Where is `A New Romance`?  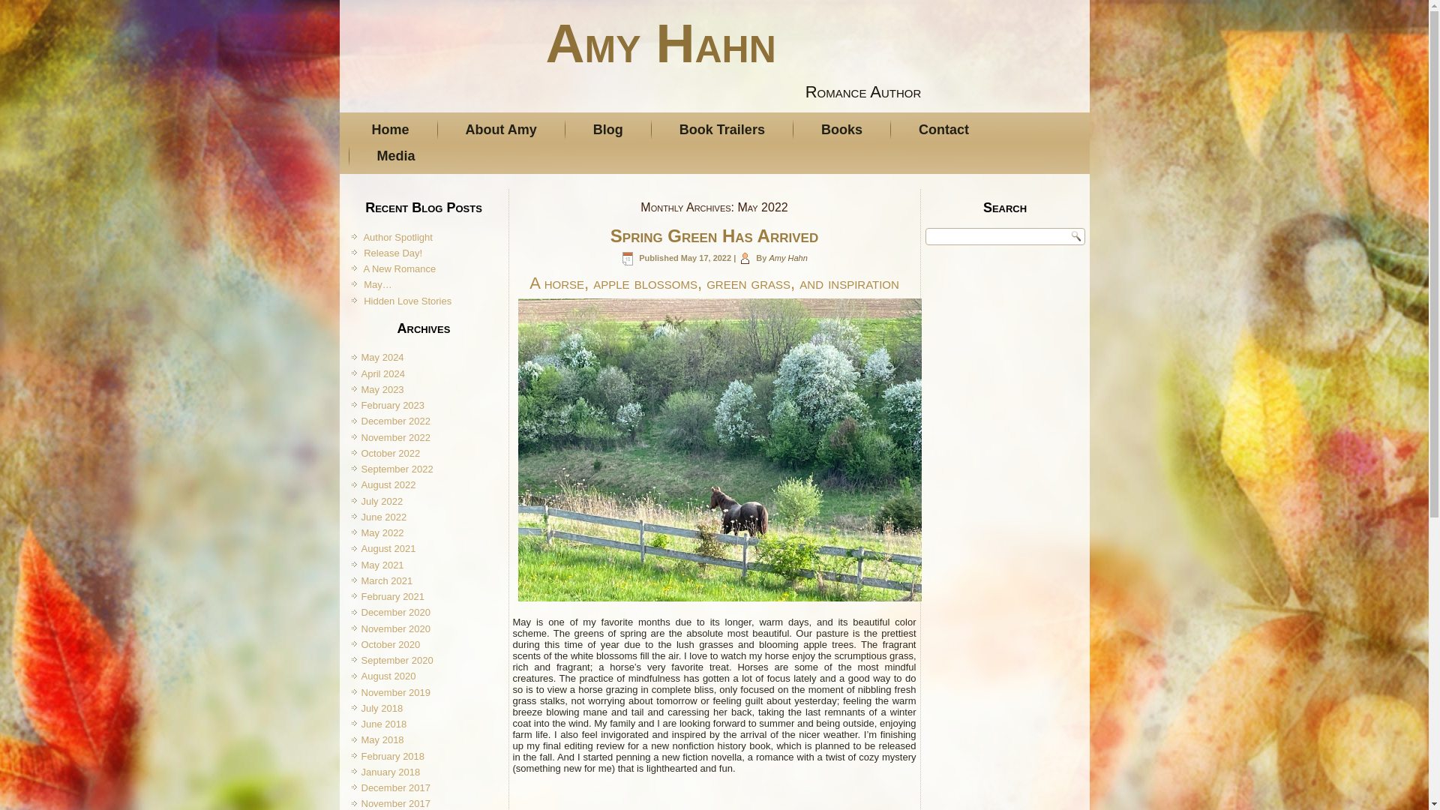 A New Romance is located at coordinates (399, 268).